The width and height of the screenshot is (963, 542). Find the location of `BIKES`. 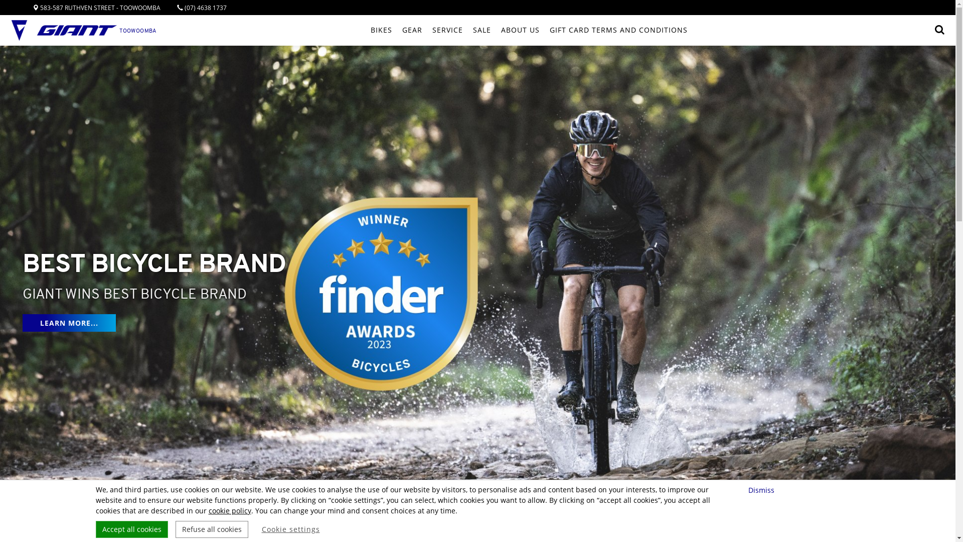

BIKES is located at coordinates (381, 30).